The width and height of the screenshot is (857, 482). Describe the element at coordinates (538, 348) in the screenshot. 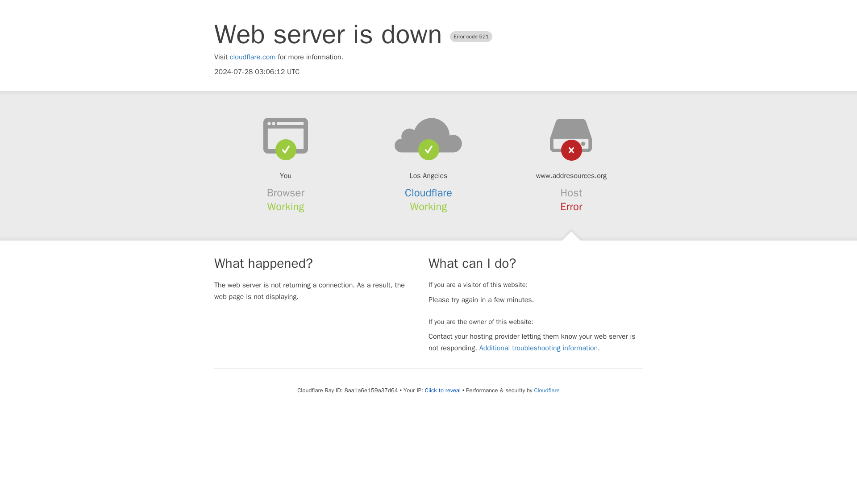

I see `Additional troubleshooting information` at that location.